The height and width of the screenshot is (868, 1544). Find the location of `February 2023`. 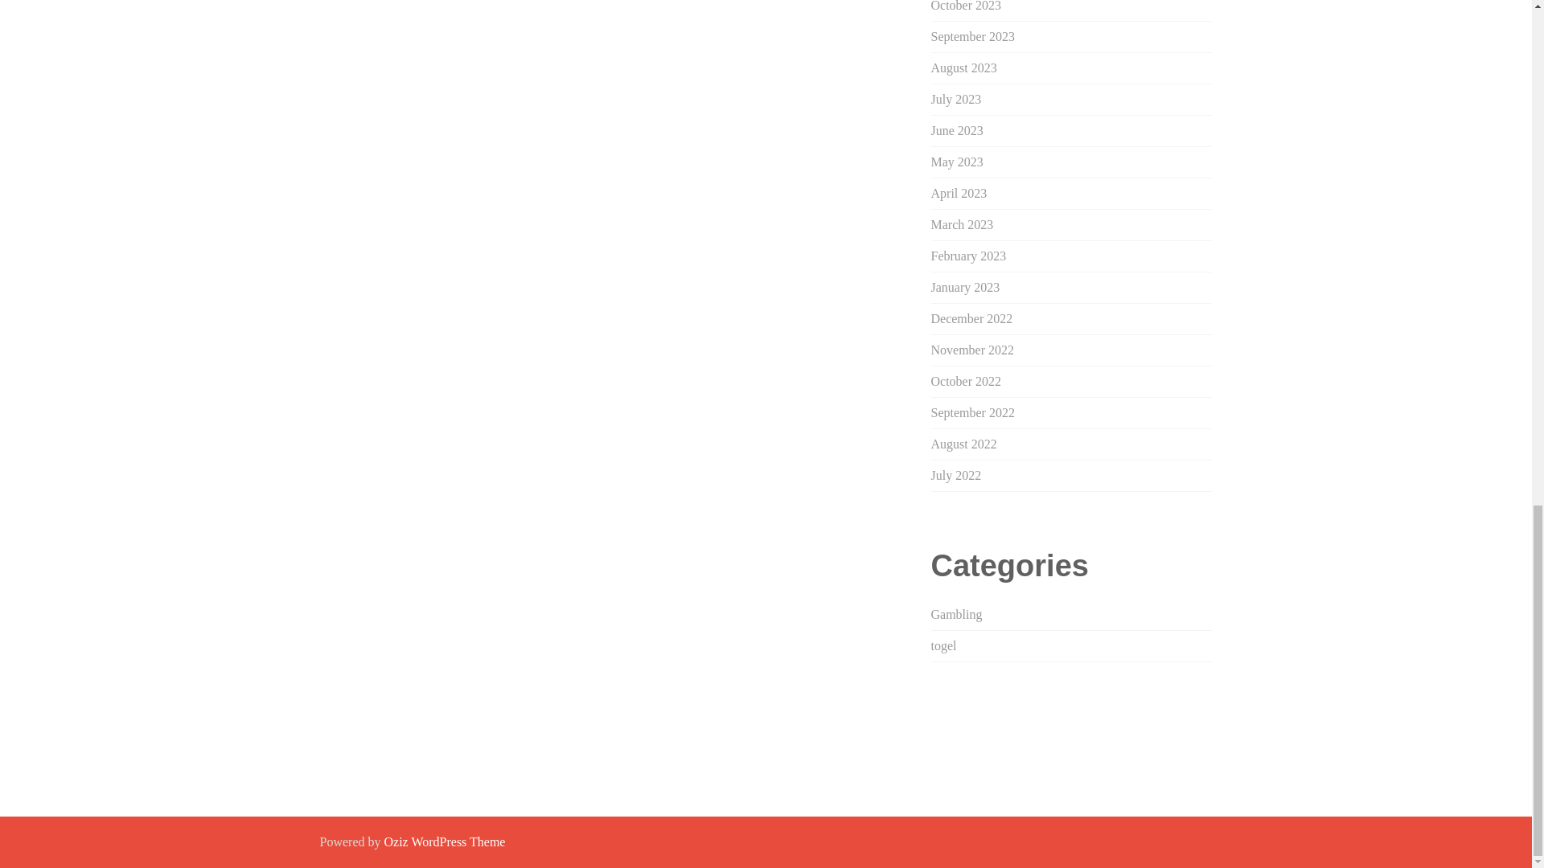

February 2023 is located at coordinates (968, 256).